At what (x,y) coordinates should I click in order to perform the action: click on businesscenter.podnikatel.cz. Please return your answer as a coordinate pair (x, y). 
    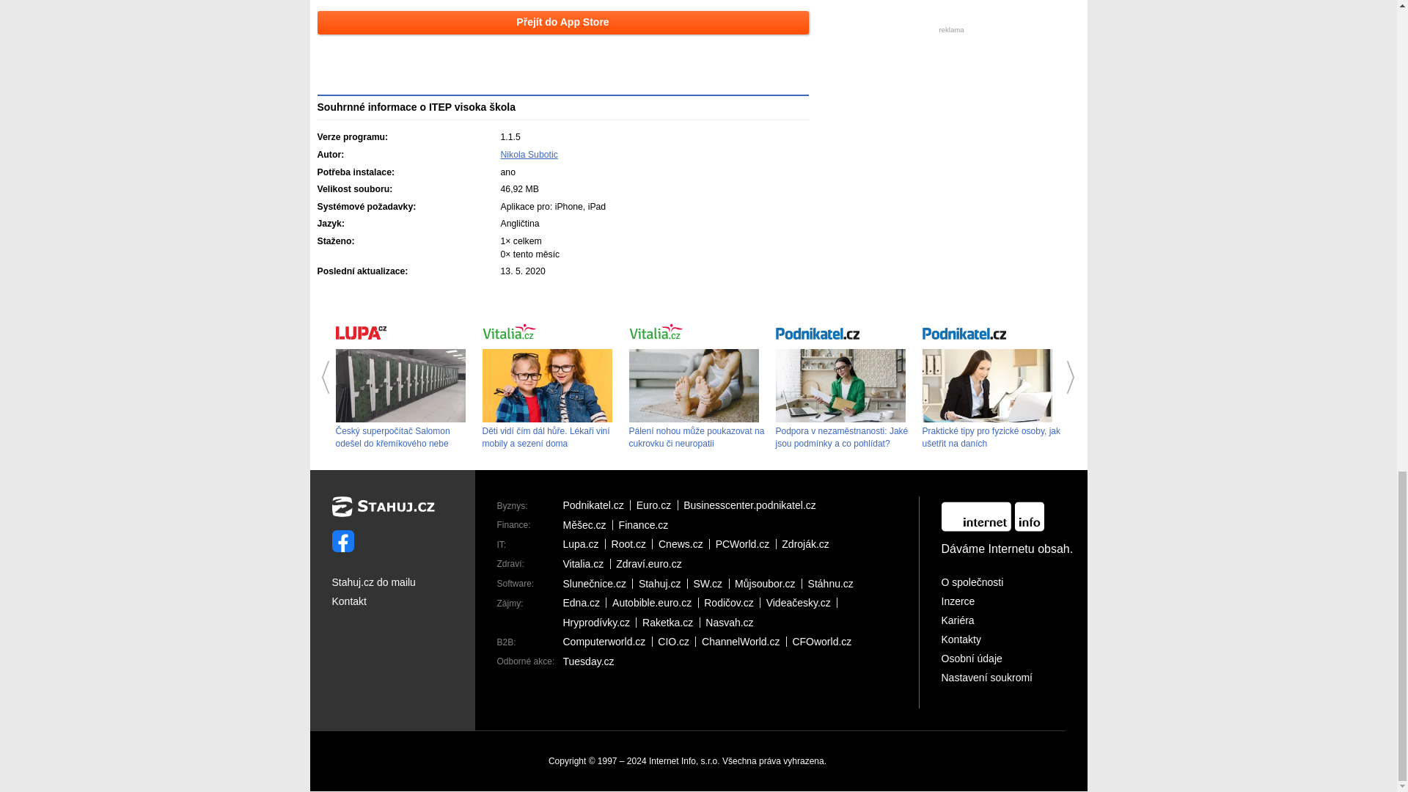
    Looking at the image, I should click on (752, 505).